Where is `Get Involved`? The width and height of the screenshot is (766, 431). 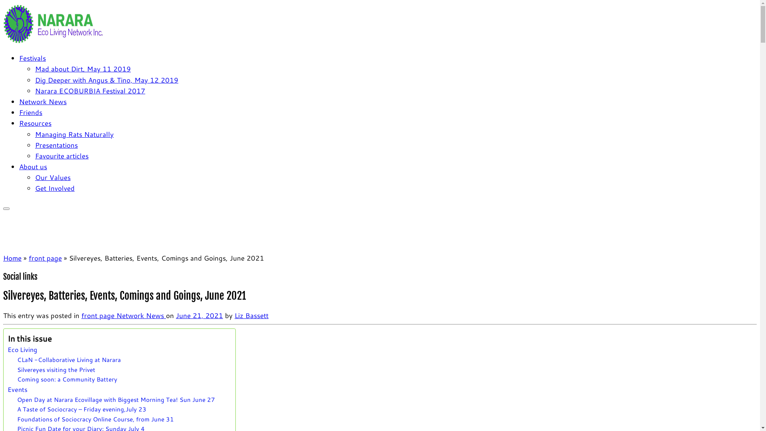 Get Involved is located at coordinates (55, 188).